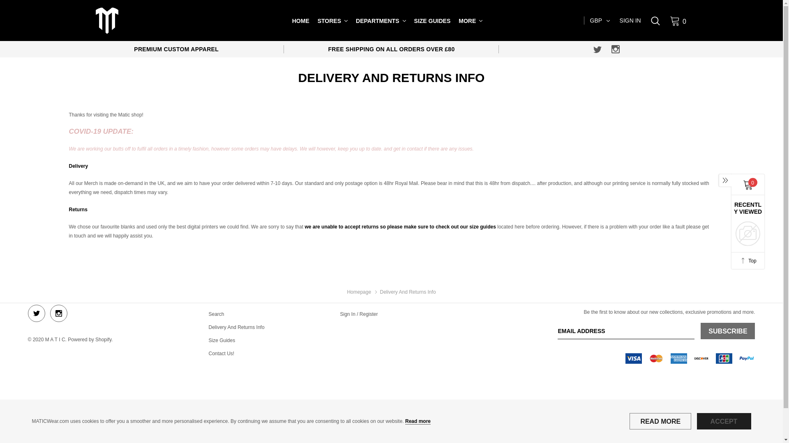 This screenshot has width=789, height=443. Describe the element at coordinates (329, 21) in the screenshot. I see `STORES` at that location.